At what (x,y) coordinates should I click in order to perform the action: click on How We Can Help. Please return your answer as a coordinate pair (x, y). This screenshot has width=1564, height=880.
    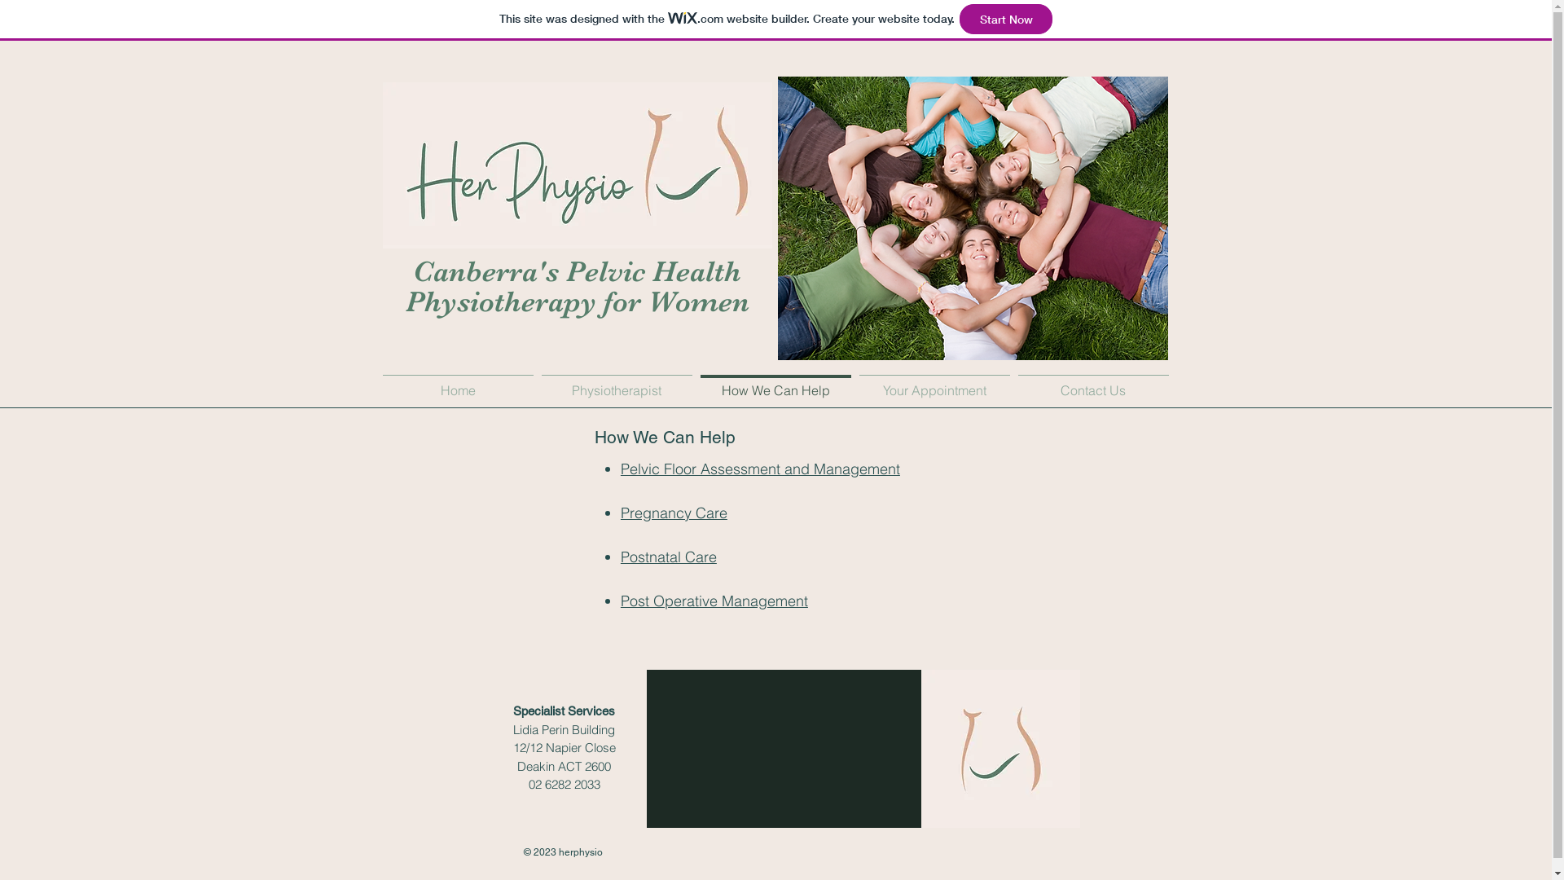
    Looking at the image, I should click on (775, 383).